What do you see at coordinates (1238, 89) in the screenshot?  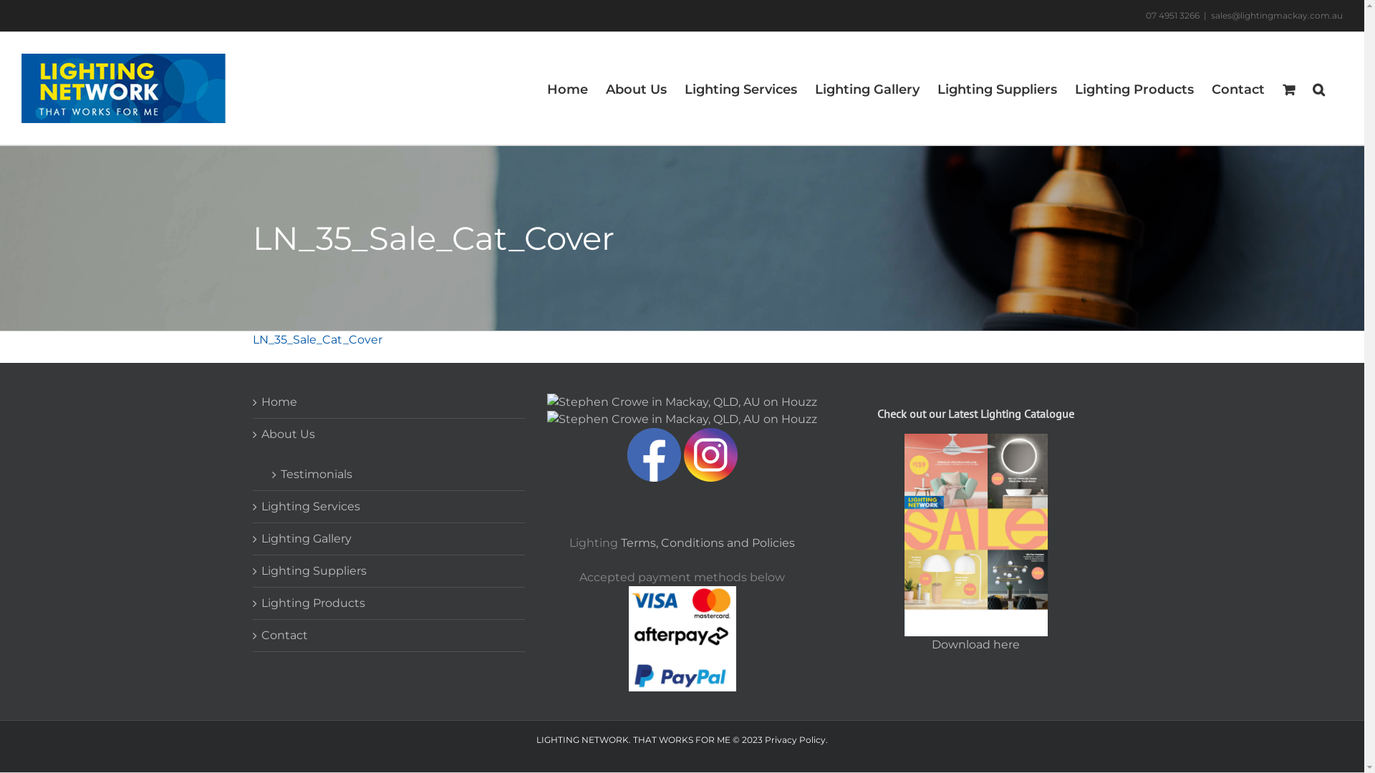 I see `Contact` at bounding box center [1238, 89].